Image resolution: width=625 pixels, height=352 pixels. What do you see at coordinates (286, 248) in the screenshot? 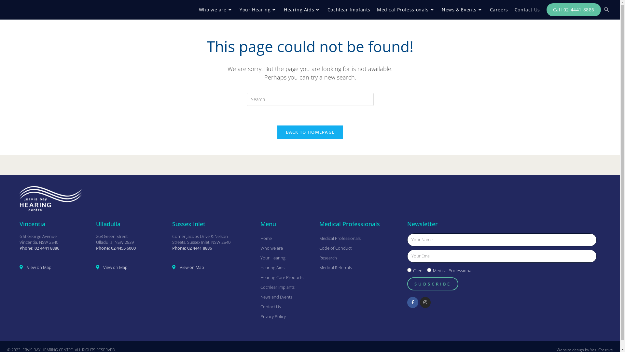
I see `Who we are` at bounding box center [286, 248].